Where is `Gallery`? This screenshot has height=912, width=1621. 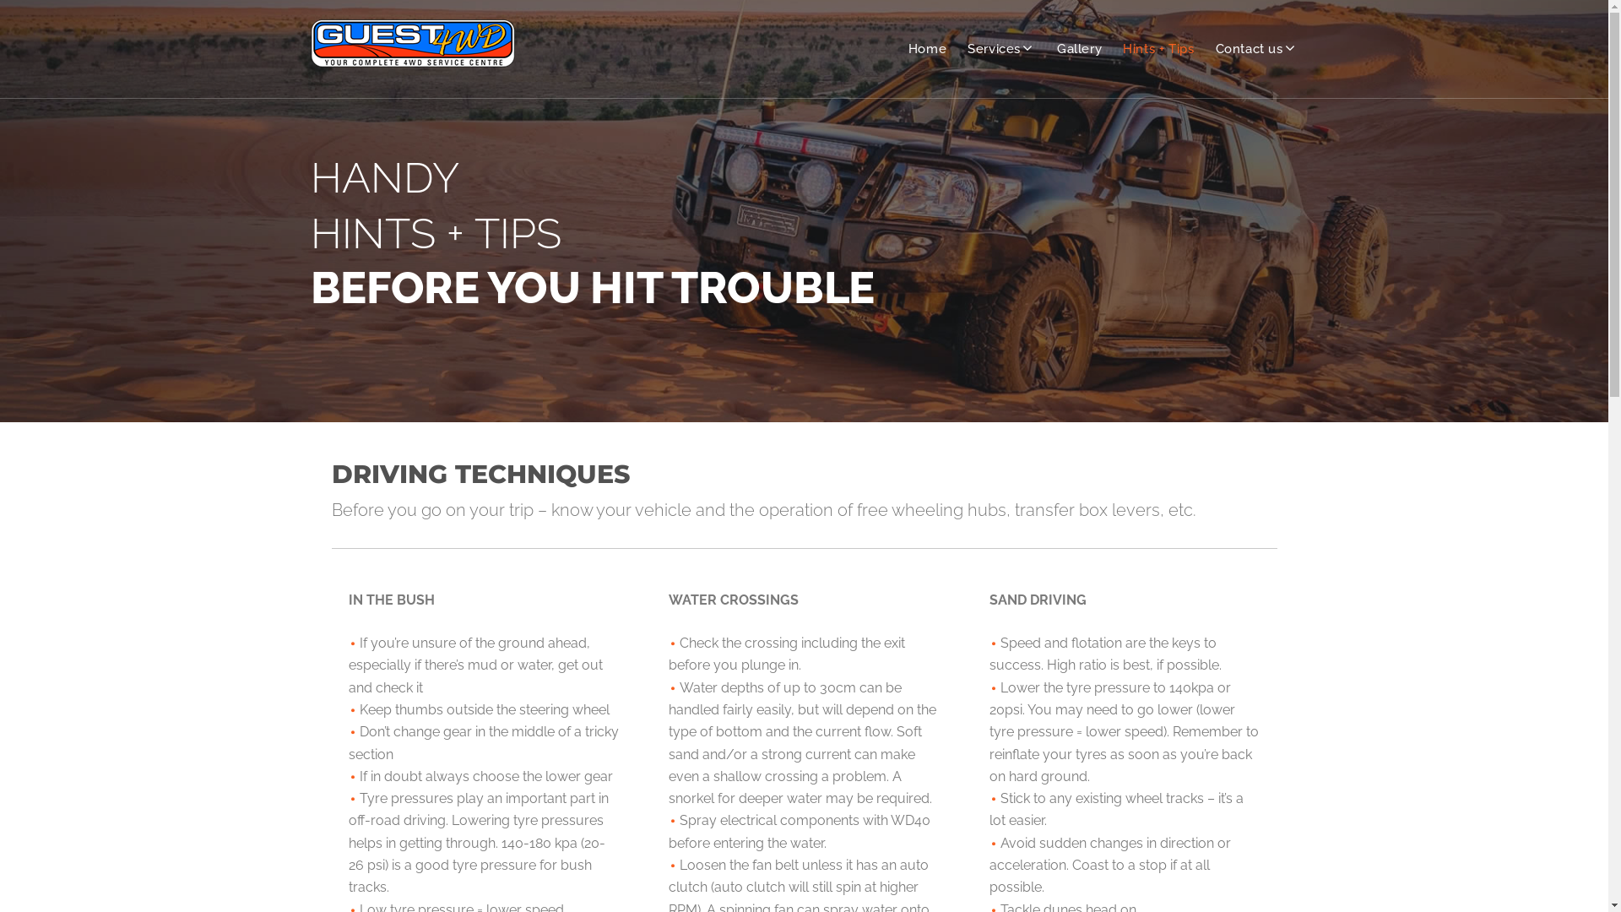
Gallery is located at coordinates (1079, 49).